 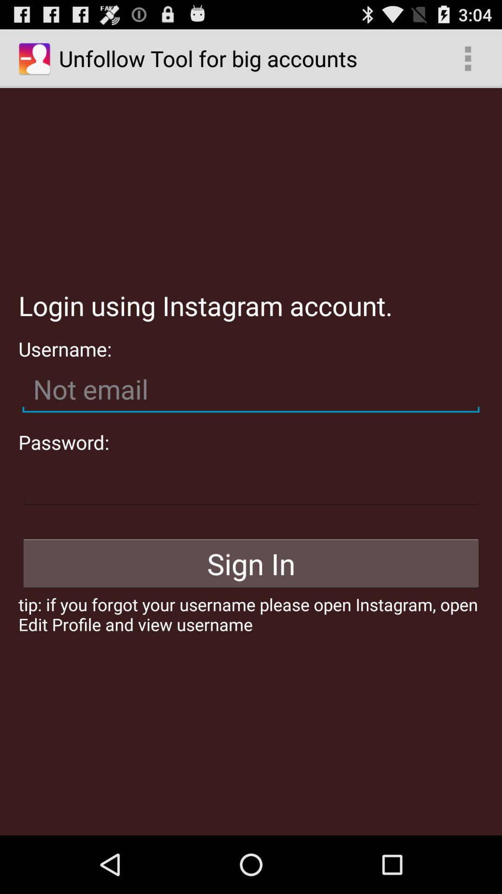 What do you see at coordinates (251, 482) in the screenshot?
I see `password field` at bounding box center [251, 482].